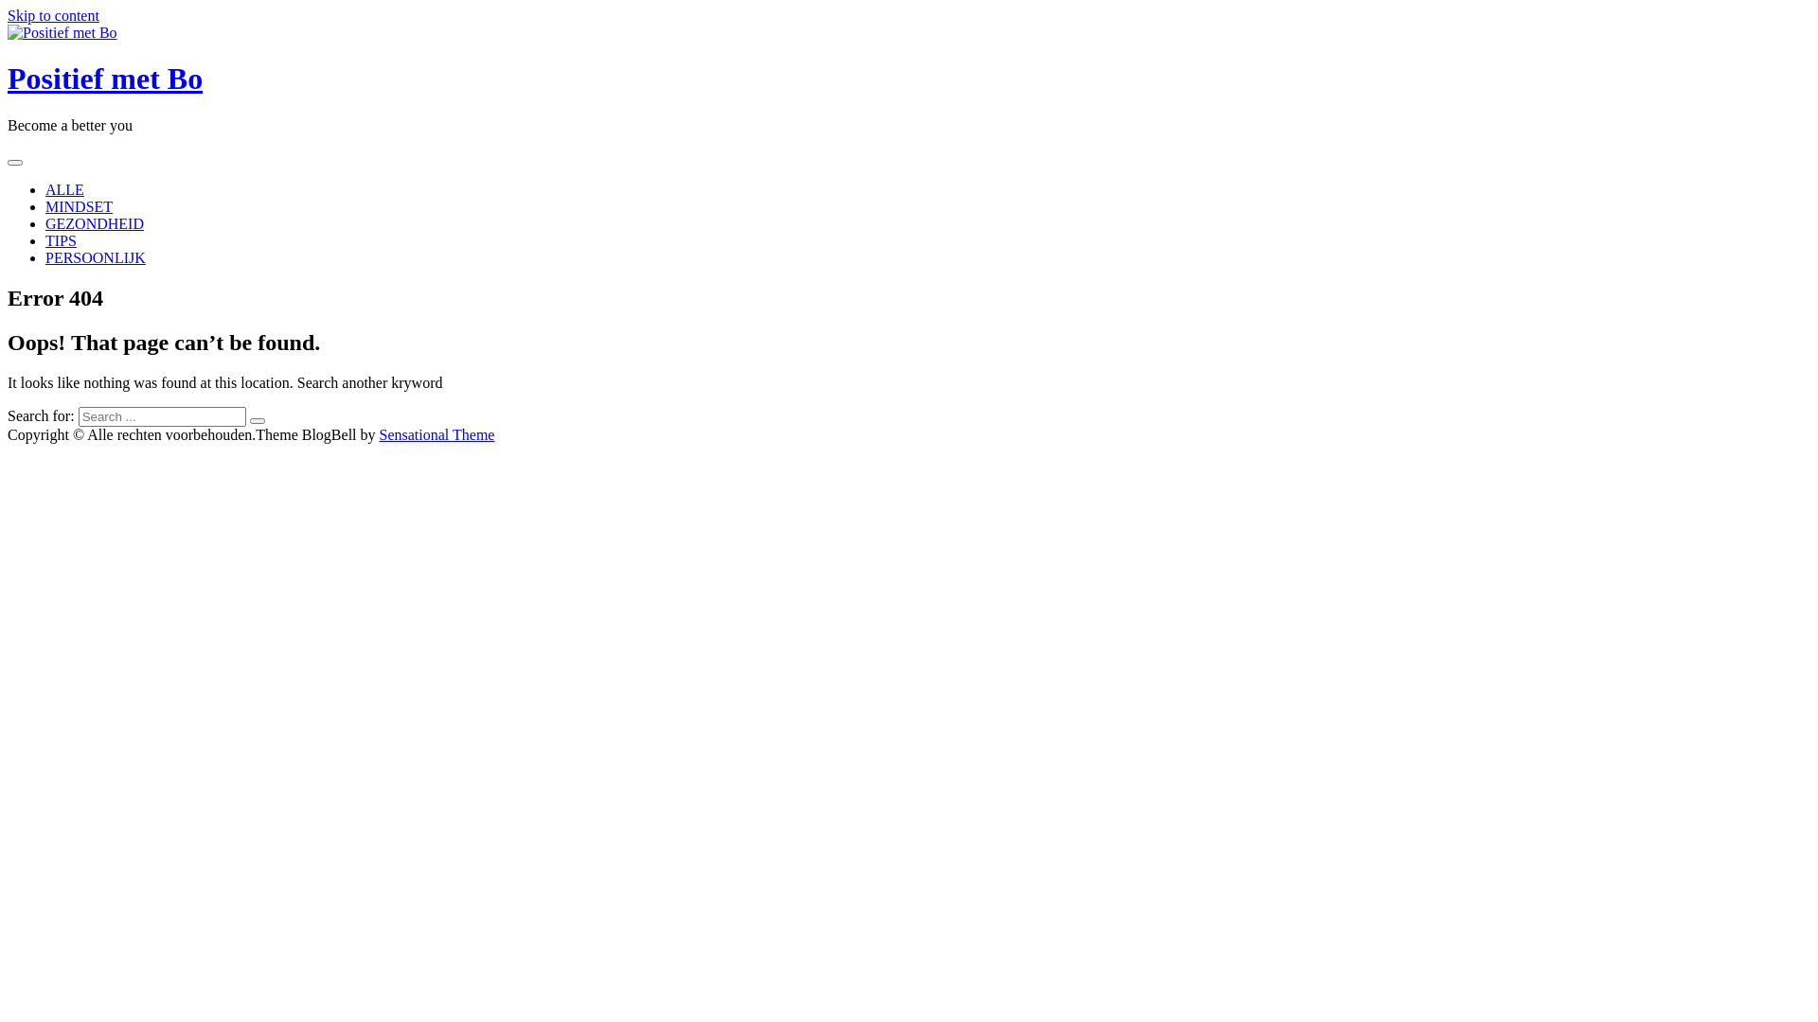  I want to click on PERSOONLIJK, so click(96, 257).